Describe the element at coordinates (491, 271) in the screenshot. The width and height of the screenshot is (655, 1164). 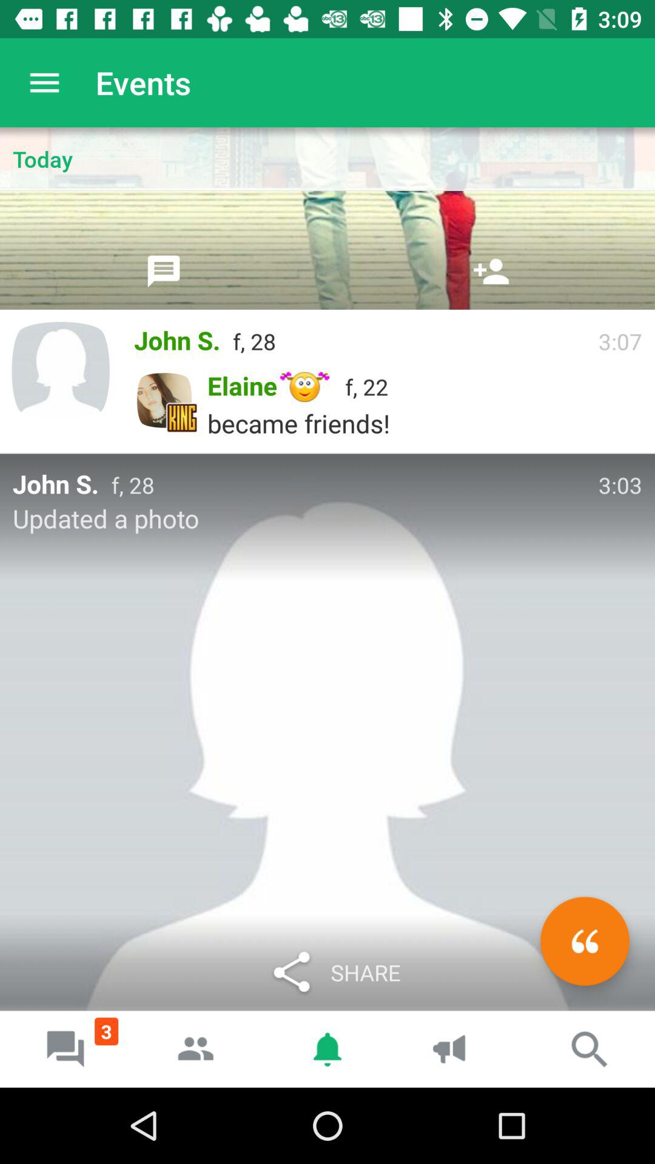
I see `add person as friend` at that location.